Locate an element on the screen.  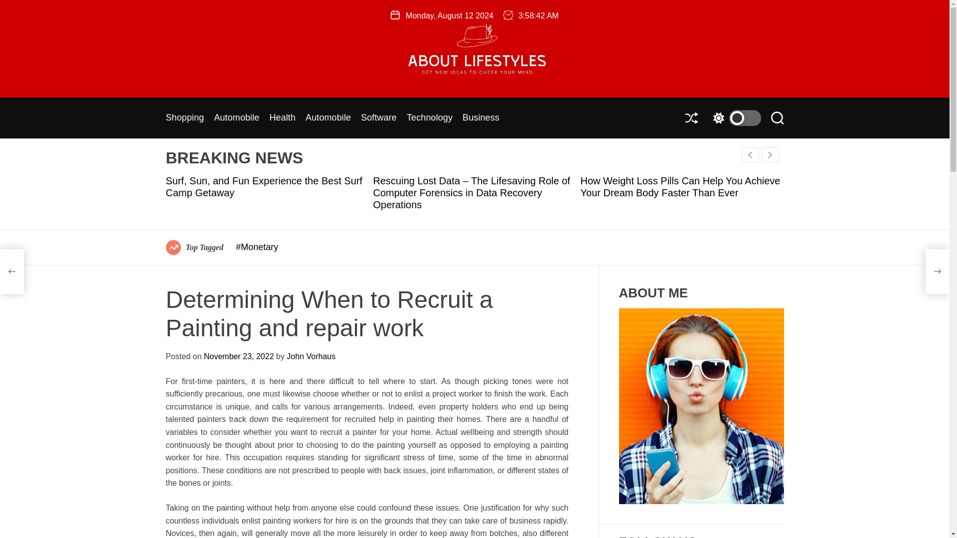
November 23, 2022 is located at coordinates (238, 356).